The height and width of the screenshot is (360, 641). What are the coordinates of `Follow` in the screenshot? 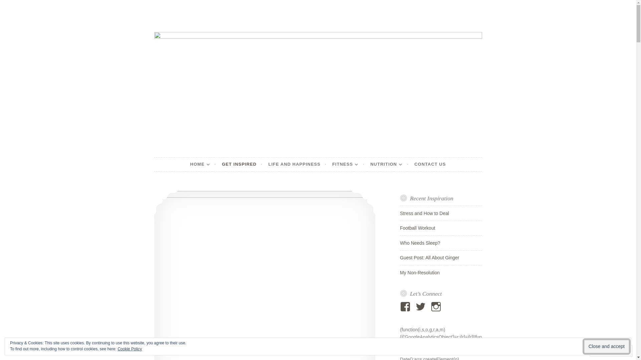 It's located at (605, 351).